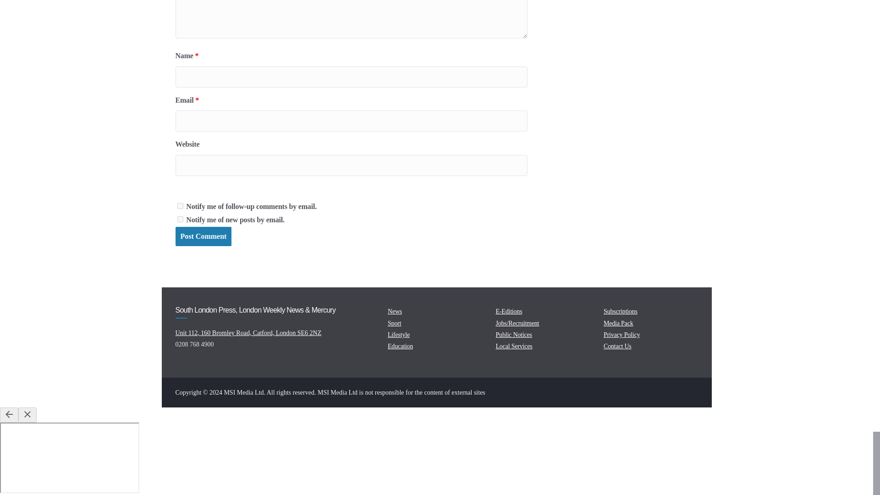 The width and height of the screenshot is (880, 495). I want to click on subscribe, so click(180, 205).